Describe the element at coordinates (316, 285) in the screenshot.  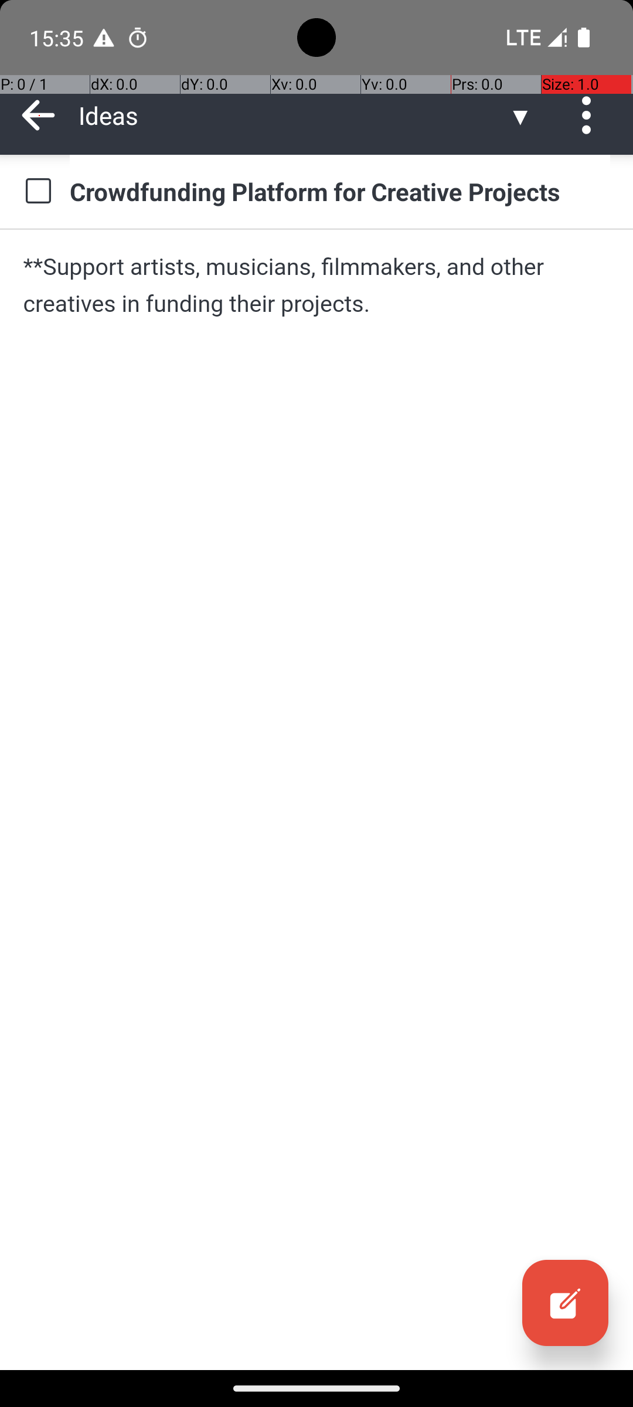
I see `**Support artists, musicians, filmmakers, and other creatives in funding their projects.` at that location.